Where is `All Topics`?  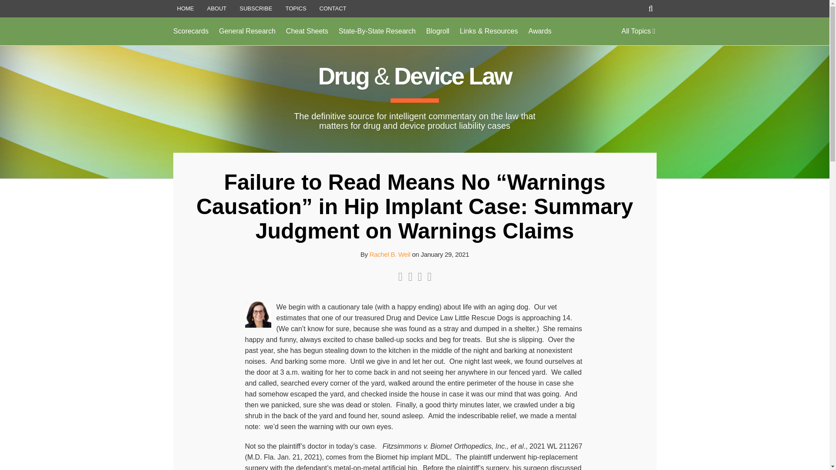 All Topics is located at coordinates (638, 31).